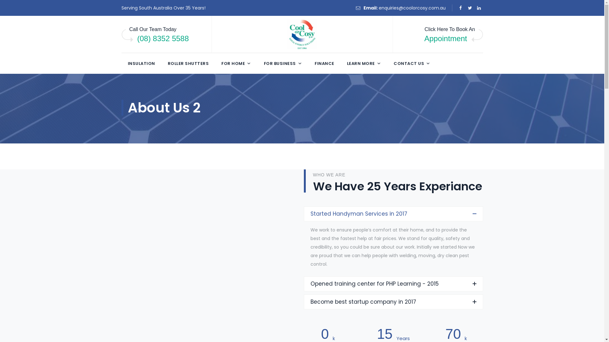 This screenshot has width=609, height=342. Describe the element at coordinates (412, 63) in the screenshot. I see `CONTACT US` at that location.